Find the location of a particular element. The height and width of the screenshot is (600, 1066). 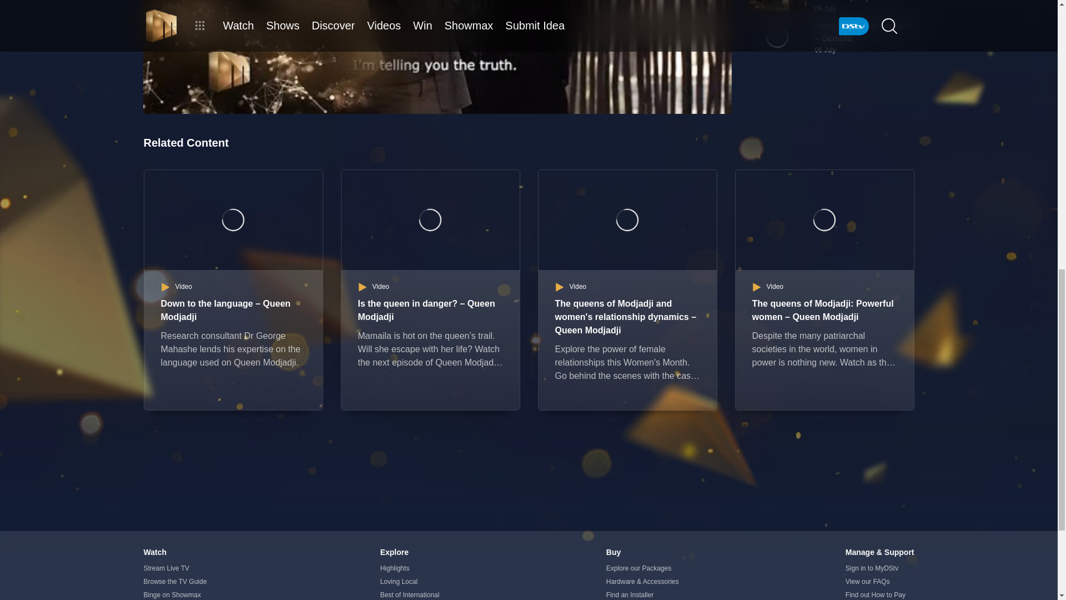

Stream Live TV is located at coordinates (178, 568).